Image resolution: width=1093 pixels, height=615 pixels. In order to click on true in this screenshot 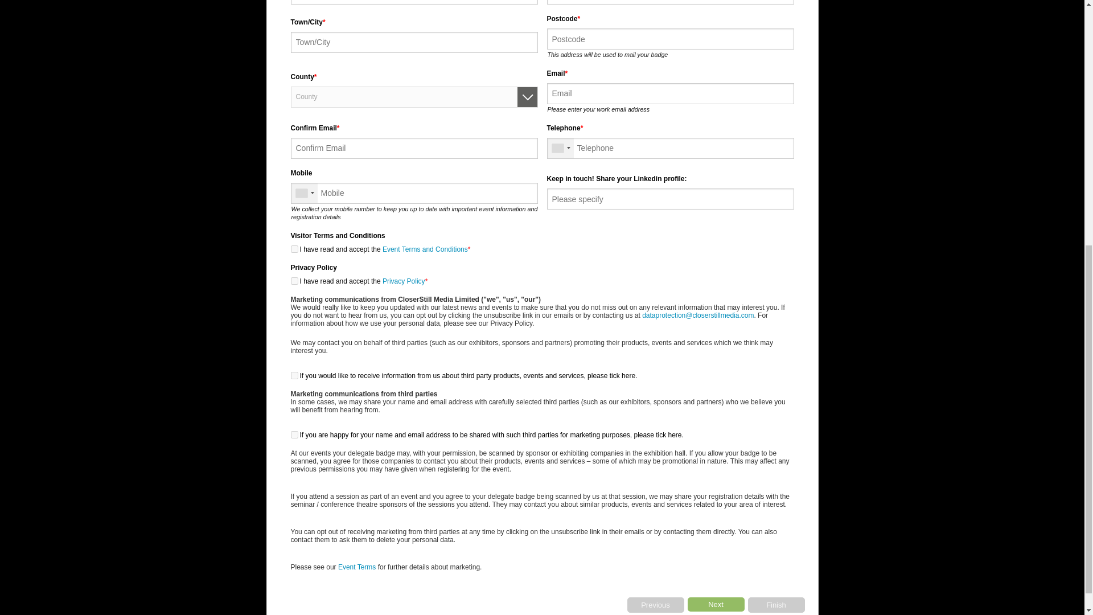, I will do `click(294, 248)`.